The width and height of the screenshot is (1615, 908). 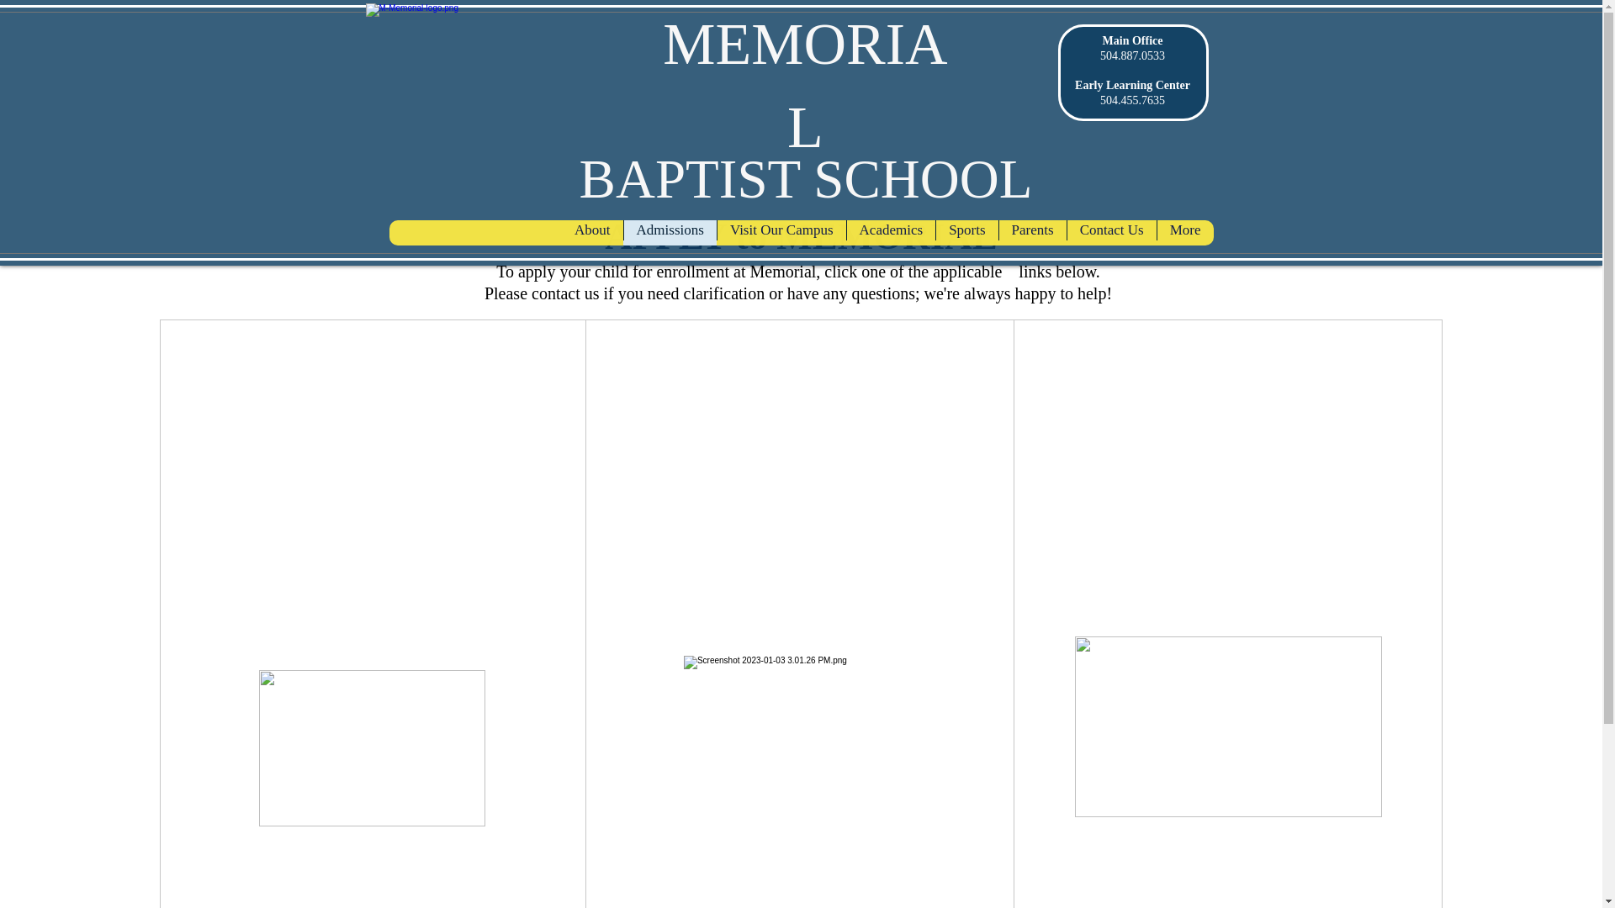 I want to click on Admissions, so click(x=670, y=232).